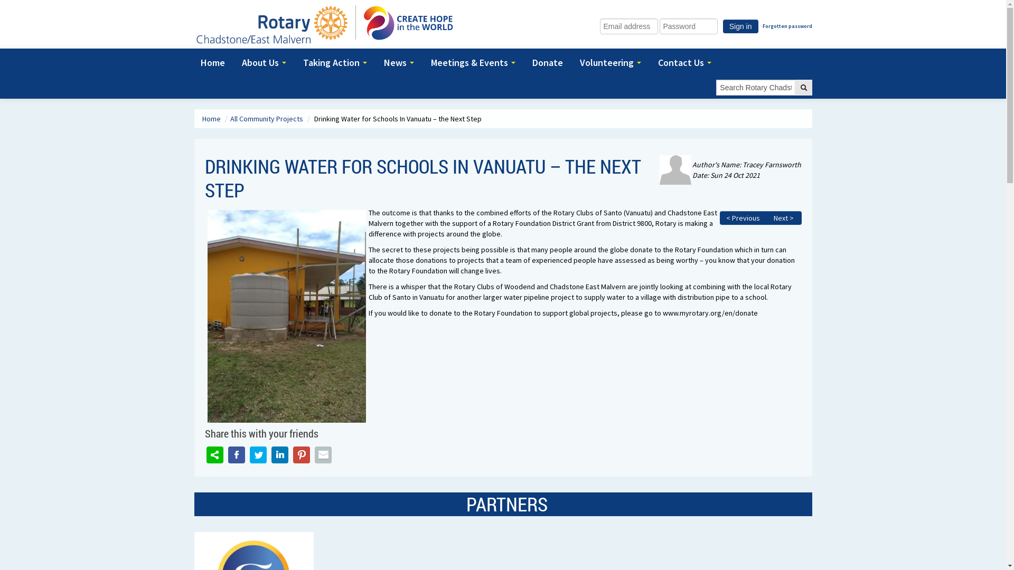 This screenshot has height=570, width=1014. What do you see at coordinates (687, 63) in the screenshot?
I see `Contact Us` at bounding box center [687, 63].